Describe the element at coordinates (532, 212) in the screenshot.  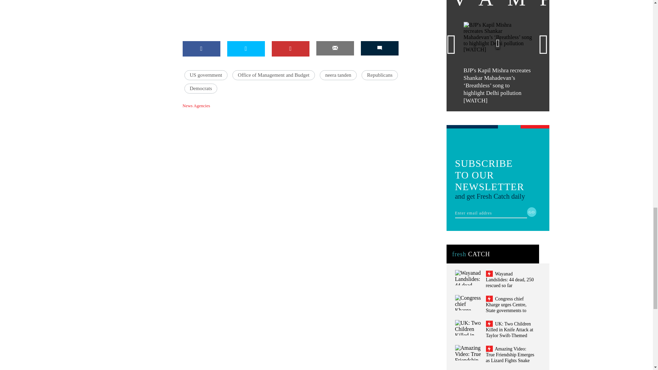
I see `GO` at that location.